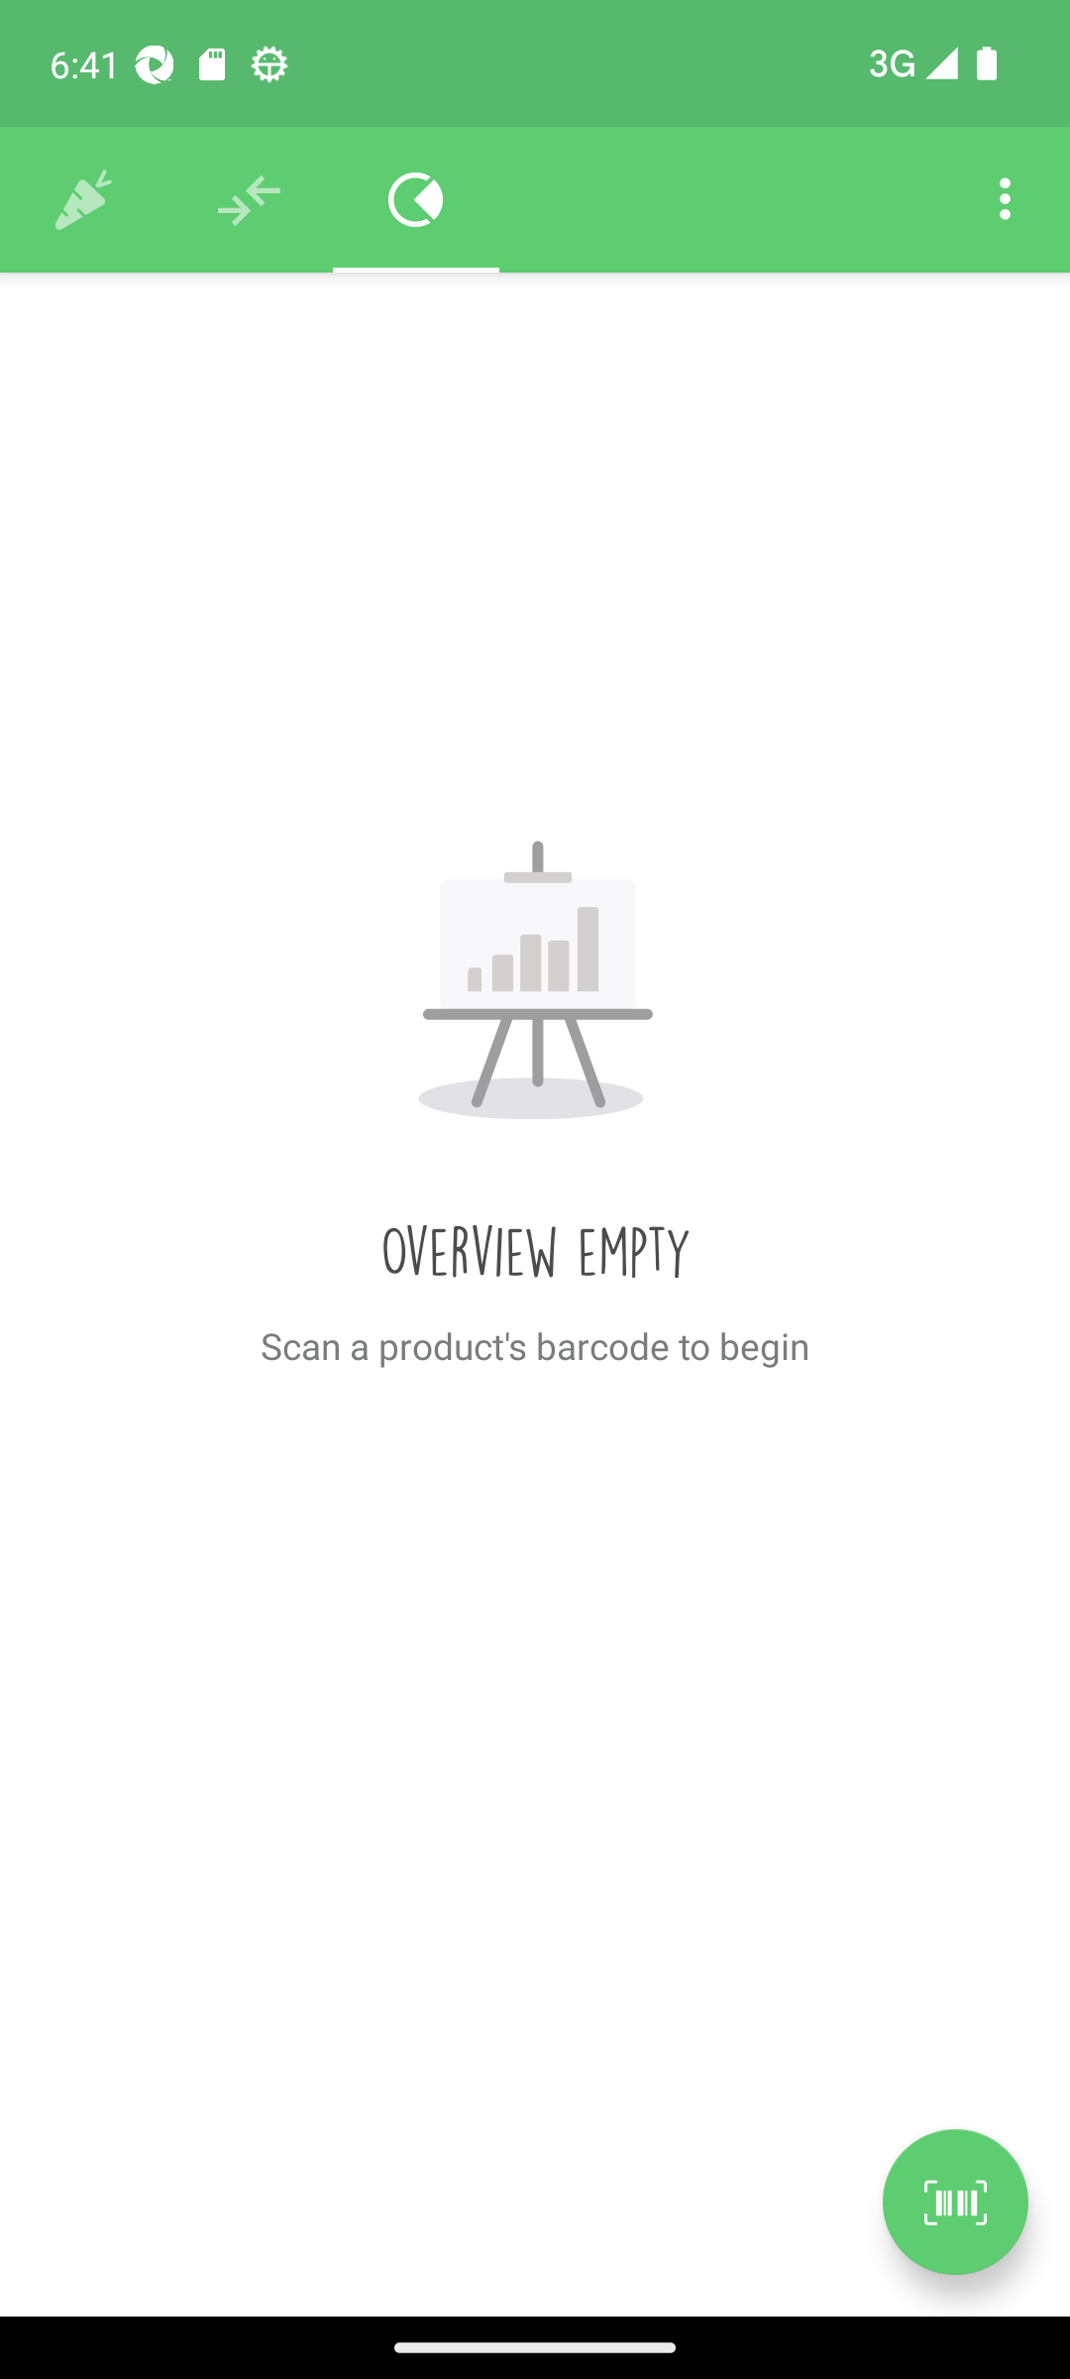  I want to click on History, so click(83, 200).